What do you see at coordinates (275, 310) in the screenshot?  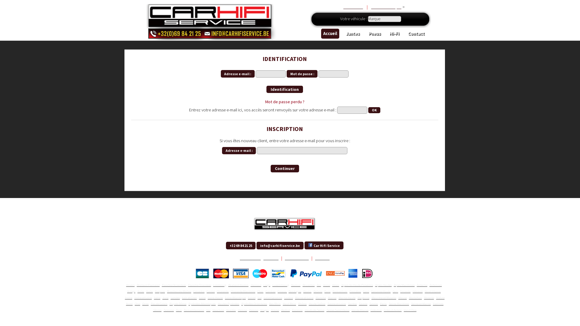 I see `Yonne` at bounding box center [275, 310].